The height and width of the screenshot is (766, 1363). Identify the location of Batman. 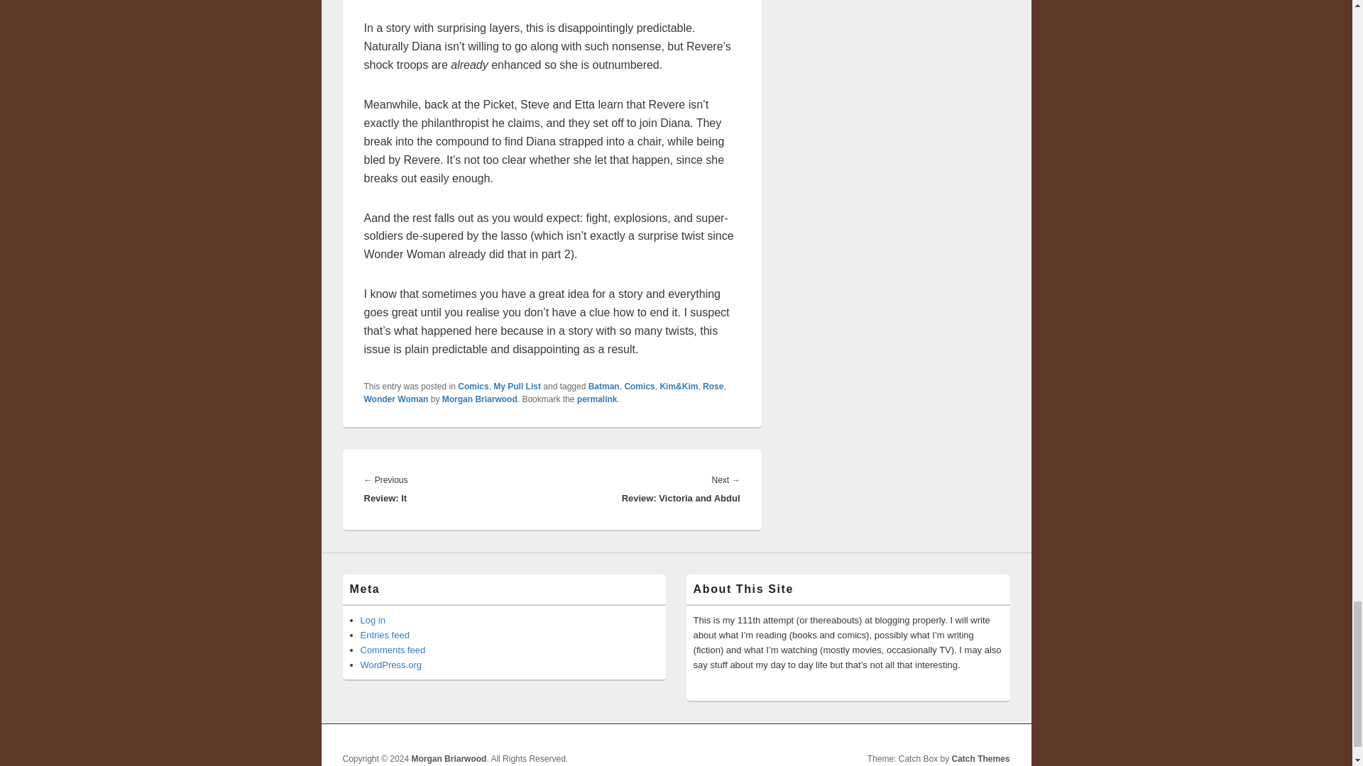
(604, 386).